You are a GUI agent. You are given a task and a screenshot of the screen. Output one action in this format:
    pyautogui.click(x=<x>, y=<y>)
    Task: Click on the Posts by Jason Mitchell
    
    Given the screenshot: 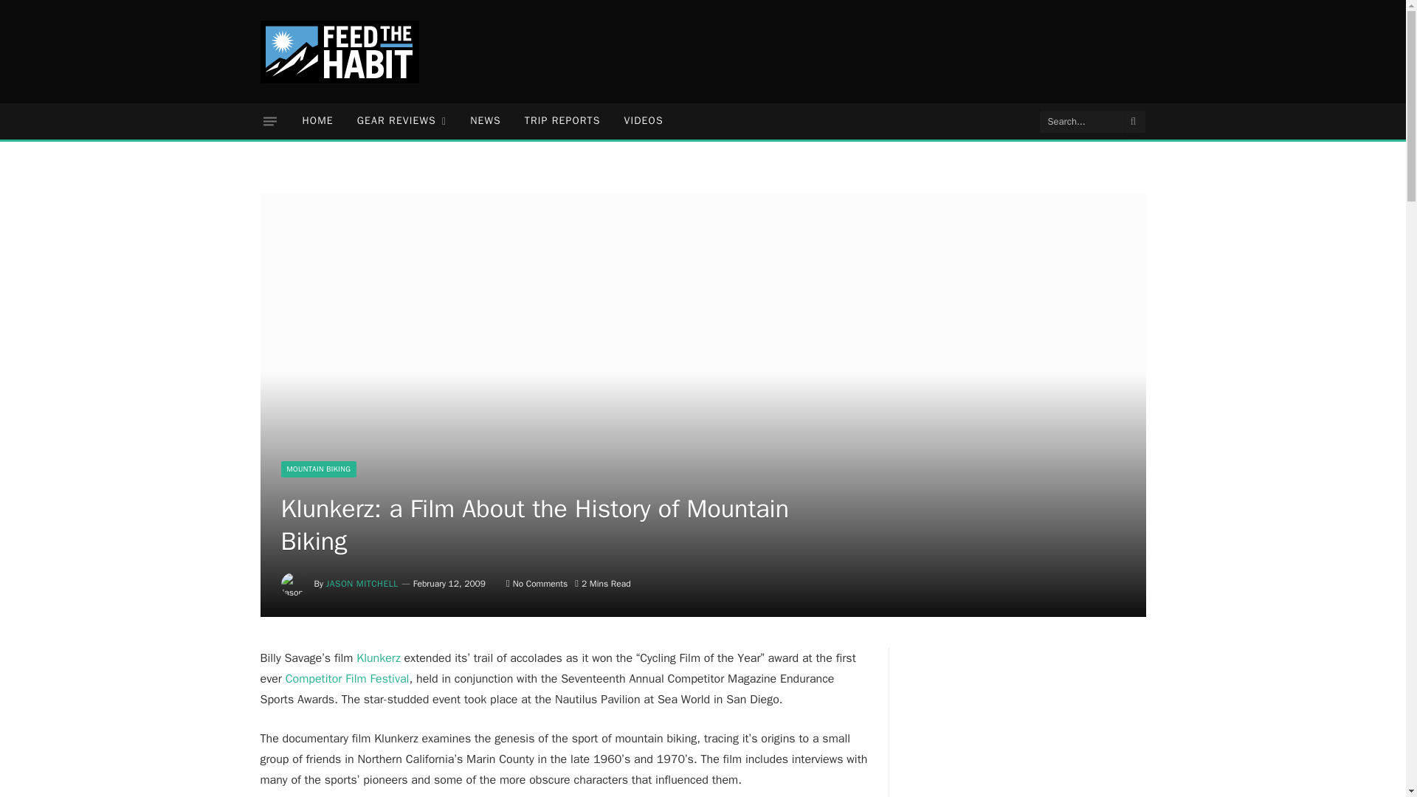 What is the action you would take?
    pyautogui.click(x=362, y=584)
    